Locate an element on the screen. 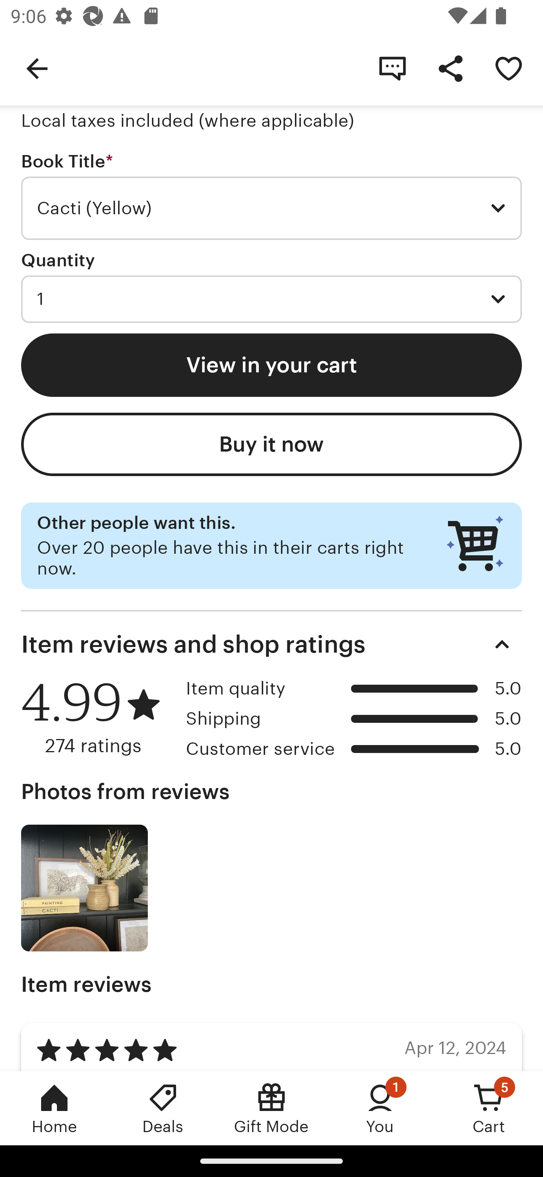 Image resolution: width=543 pixels, height=1177 pixels. Contact shop is located at coordinates (392, 68).